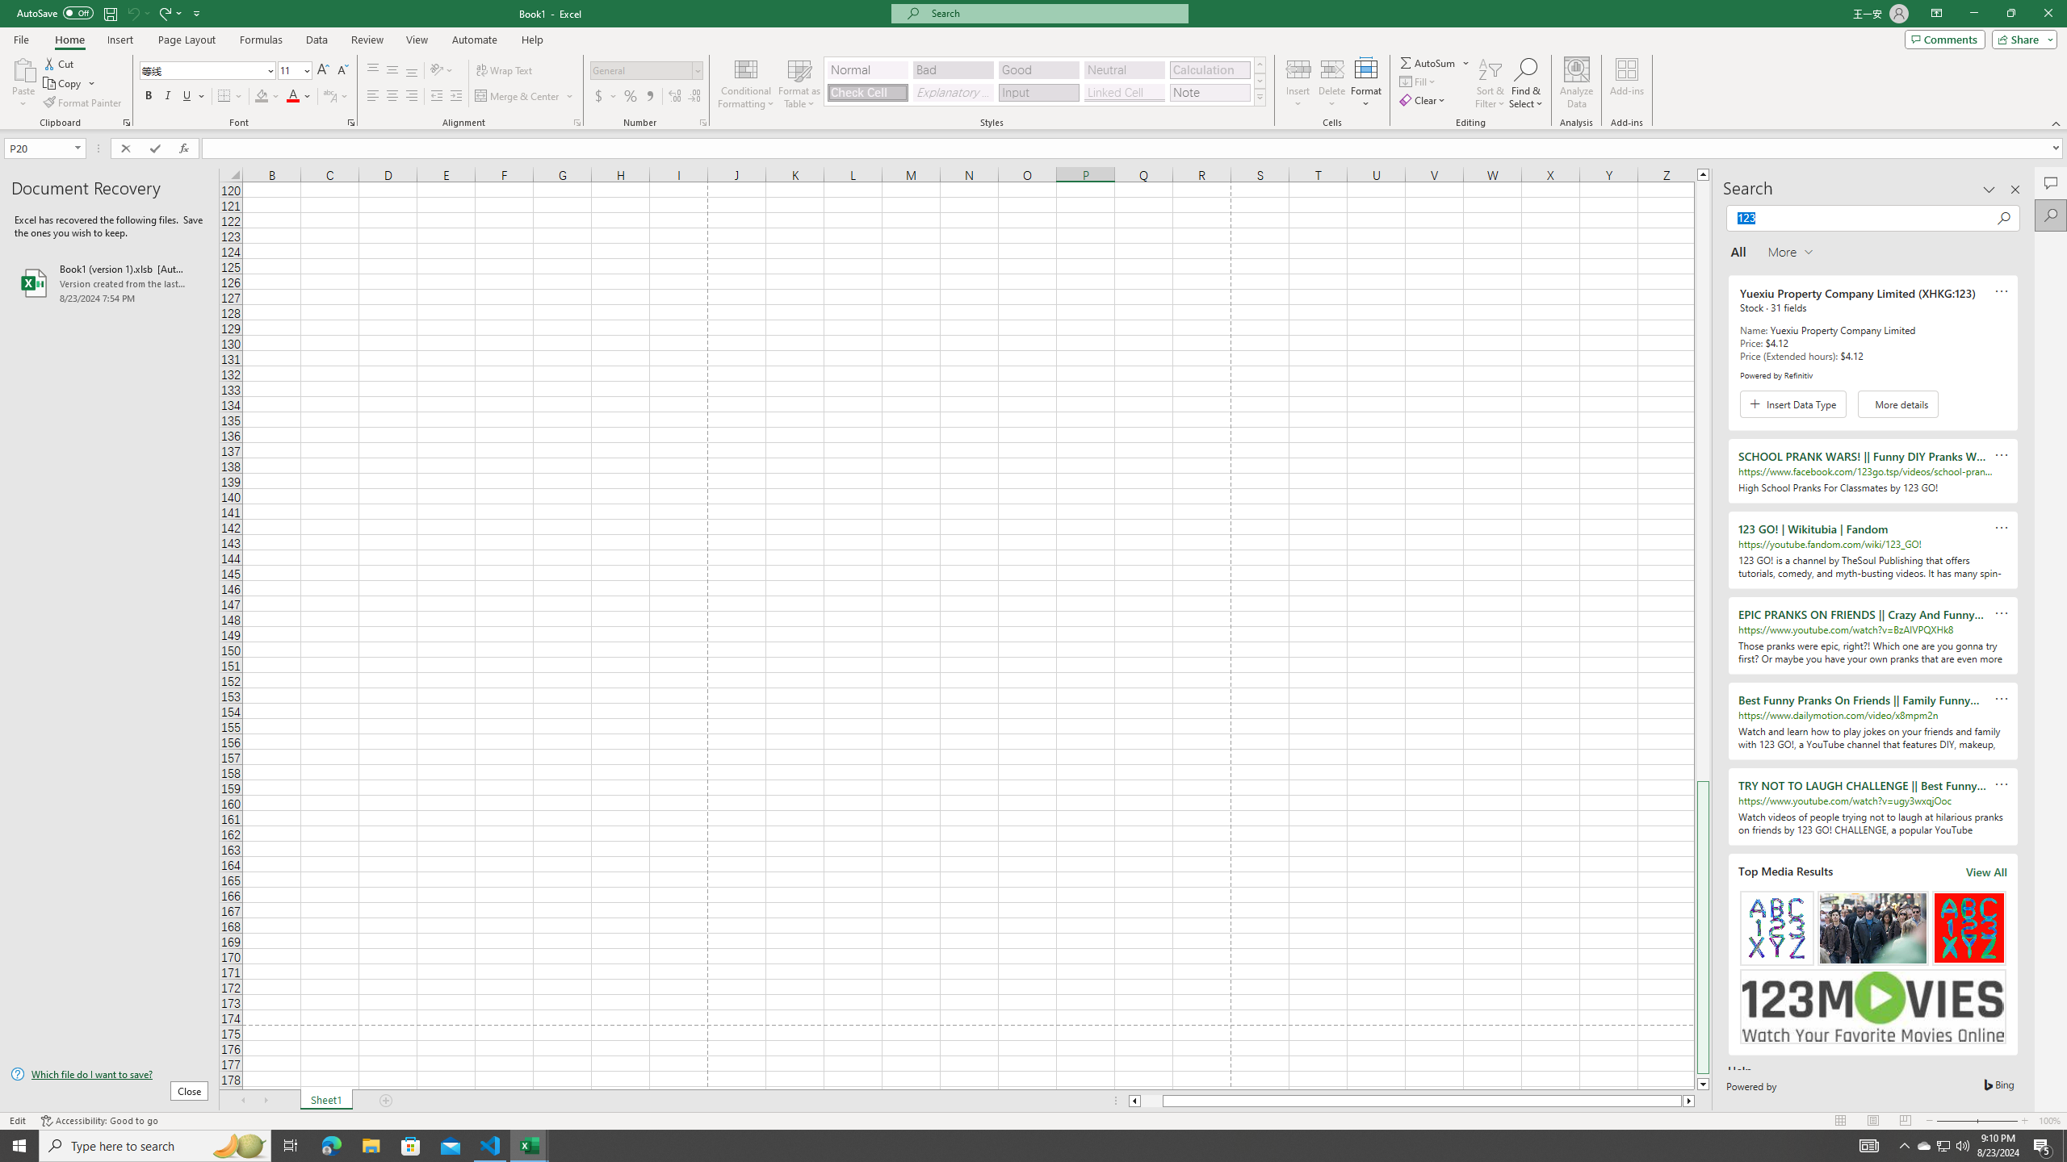 This screenshot has width=2067, height=1162. Describe the element at coordinates (392, 97) in the screenshot. I see `Center` at that location.